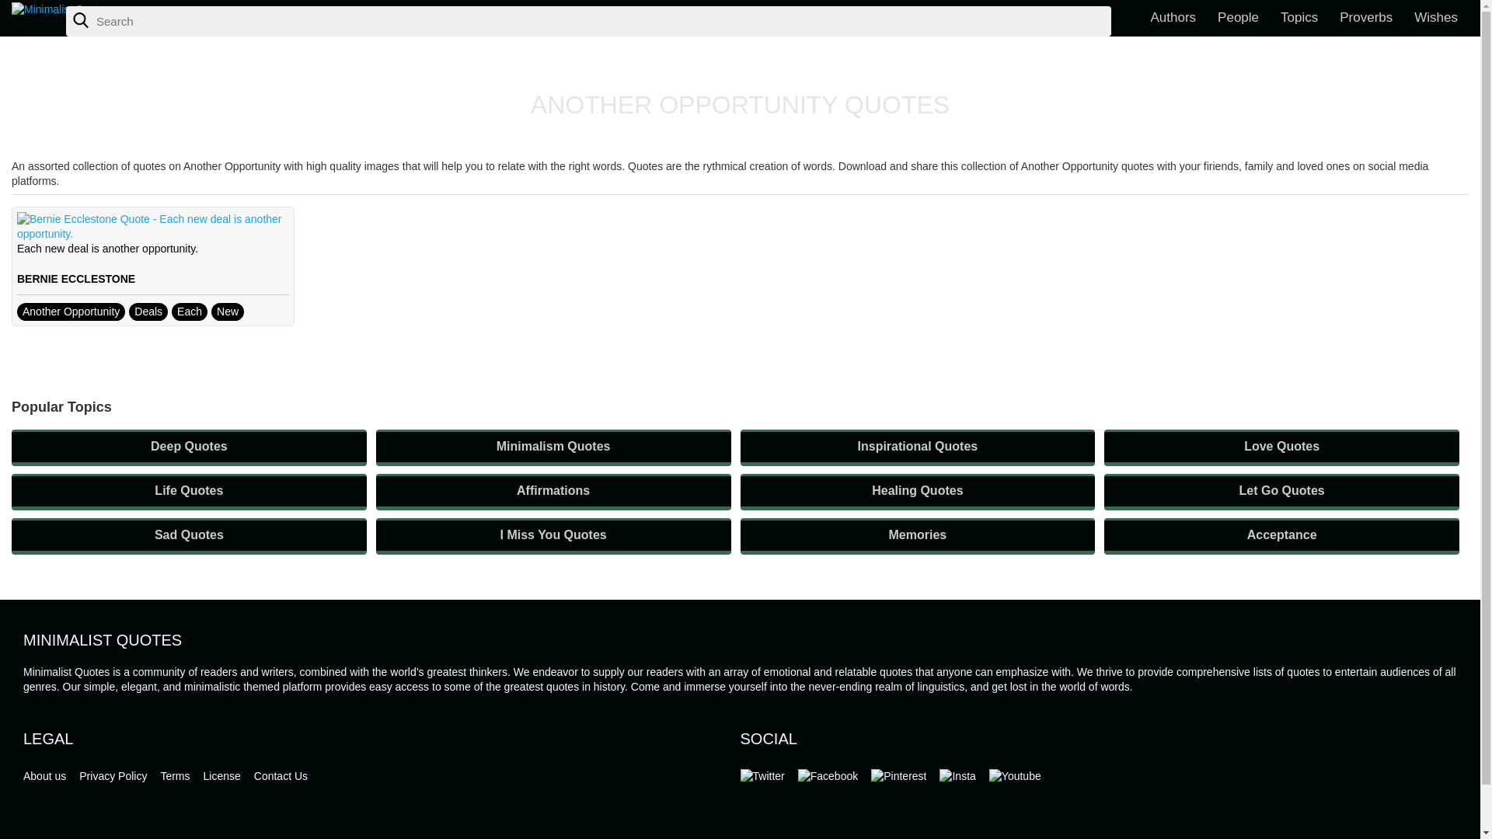 Image resolution: width=1492 pixels, height=839 pixels. I want to click on Privacy Policy, so click(112, 775).